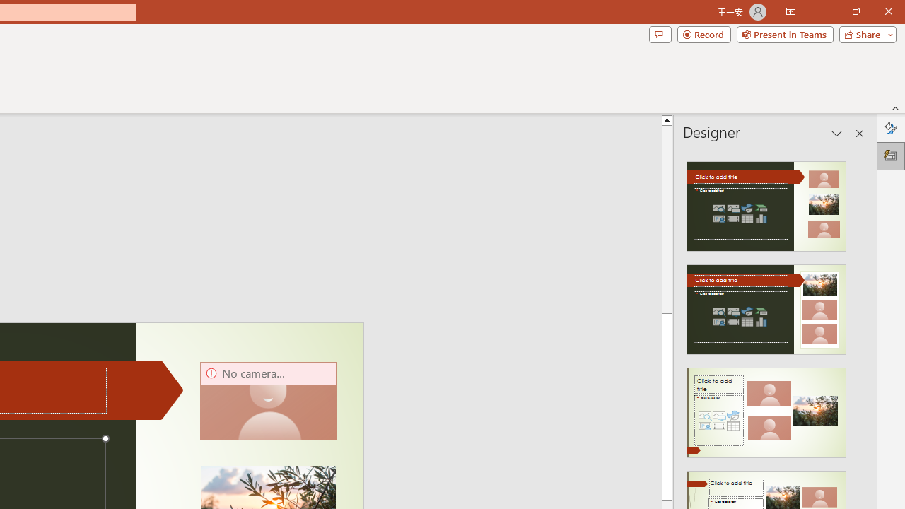 The width and height of the screenshot is (905, 509). What do you see at coordinates (268, 400) in the screenshot?
I see `Camera 7, No camera detected.` at bounding box center [268, 400].